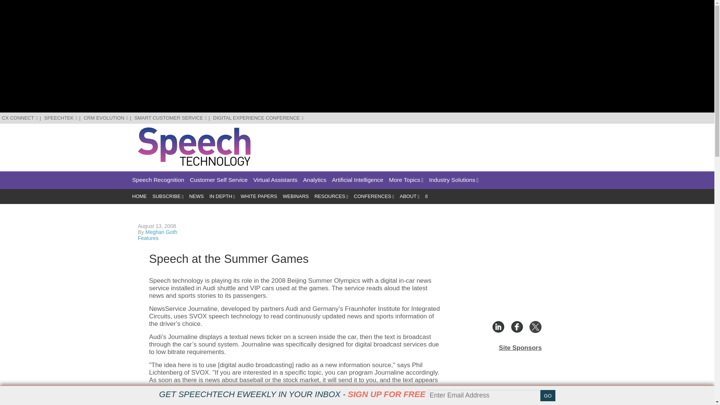  Describe the element at coordinates (547, 396) in the screenshot. I see `GO` at that location.